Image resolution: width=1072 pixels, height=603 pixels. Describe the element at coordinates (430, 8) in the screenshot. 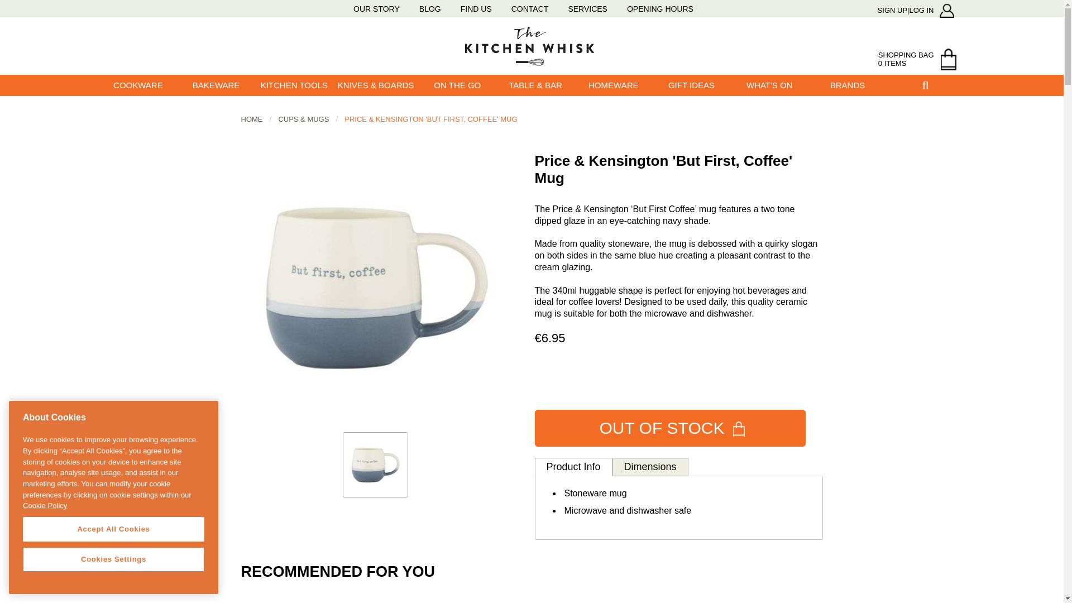

I see `BLOG` at that location.